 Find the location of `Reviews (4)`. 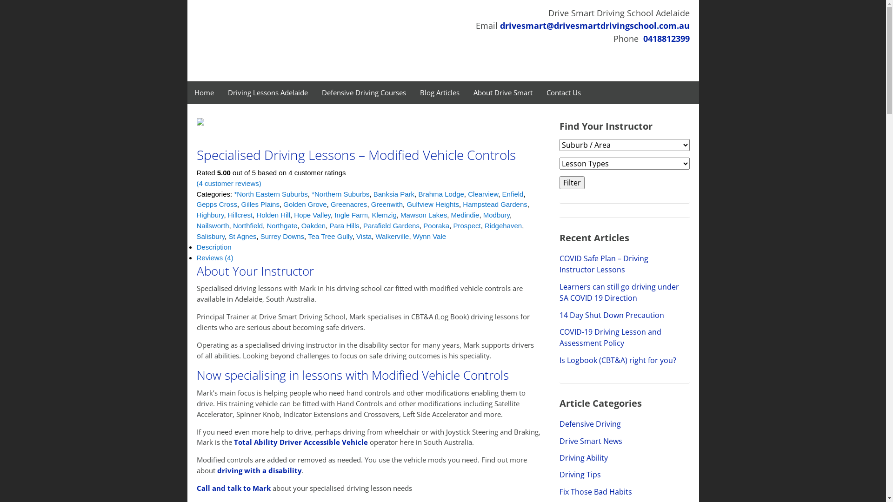

Reviews (4) is located at coordinates (215, 258).